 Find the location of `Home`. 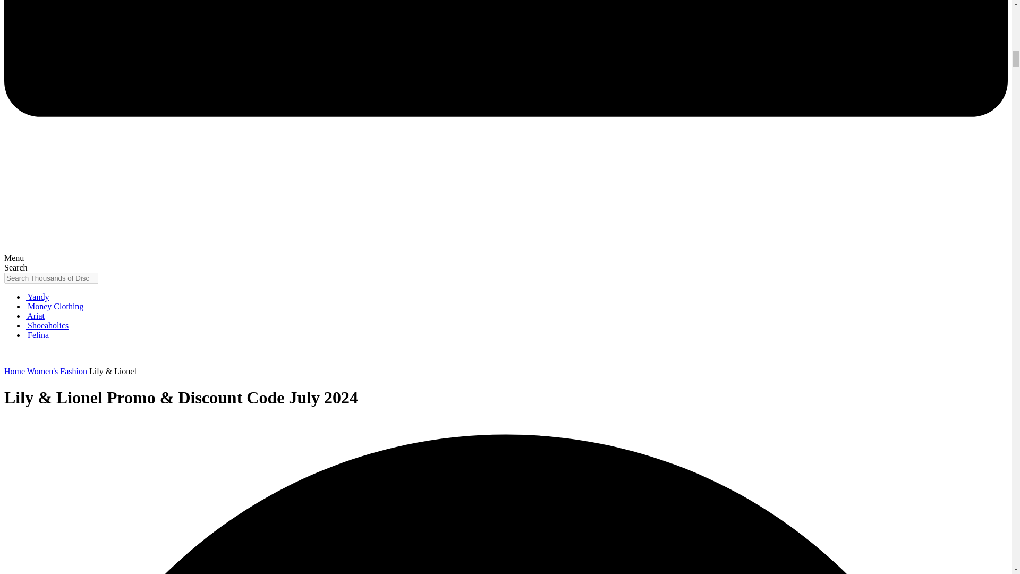

Home is located at coordinates (14, 371).